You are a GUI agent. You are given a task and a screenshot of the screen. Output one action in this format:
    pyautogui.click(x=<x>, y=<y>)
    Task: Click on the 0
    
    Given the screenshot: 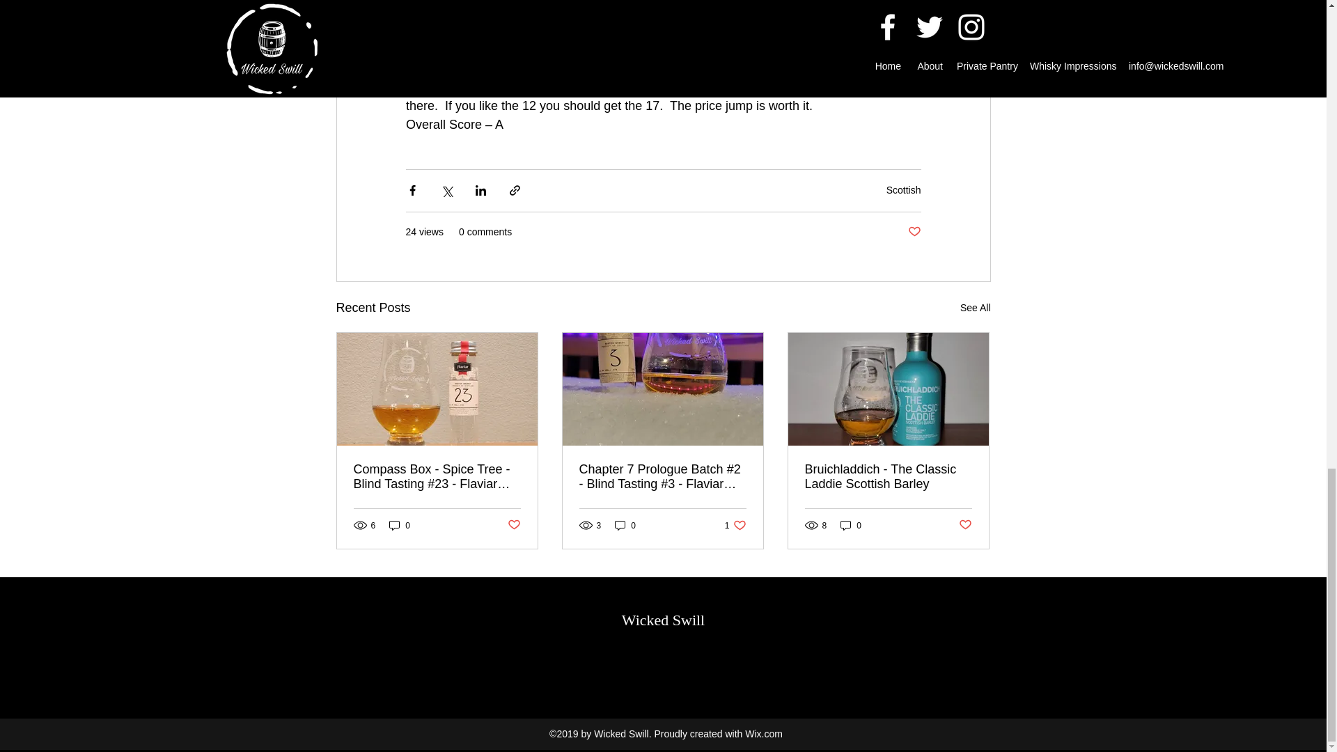 What is the action you would take?
    pyautogui.click(x=735, y=525)
    